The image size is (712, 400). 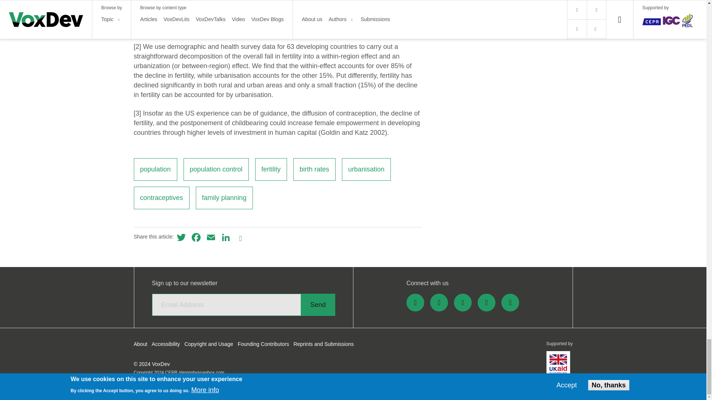 What do you see at coordinates (314, 169) in the screenshot?
I see `birth rates` at bounding box center [314, 169].